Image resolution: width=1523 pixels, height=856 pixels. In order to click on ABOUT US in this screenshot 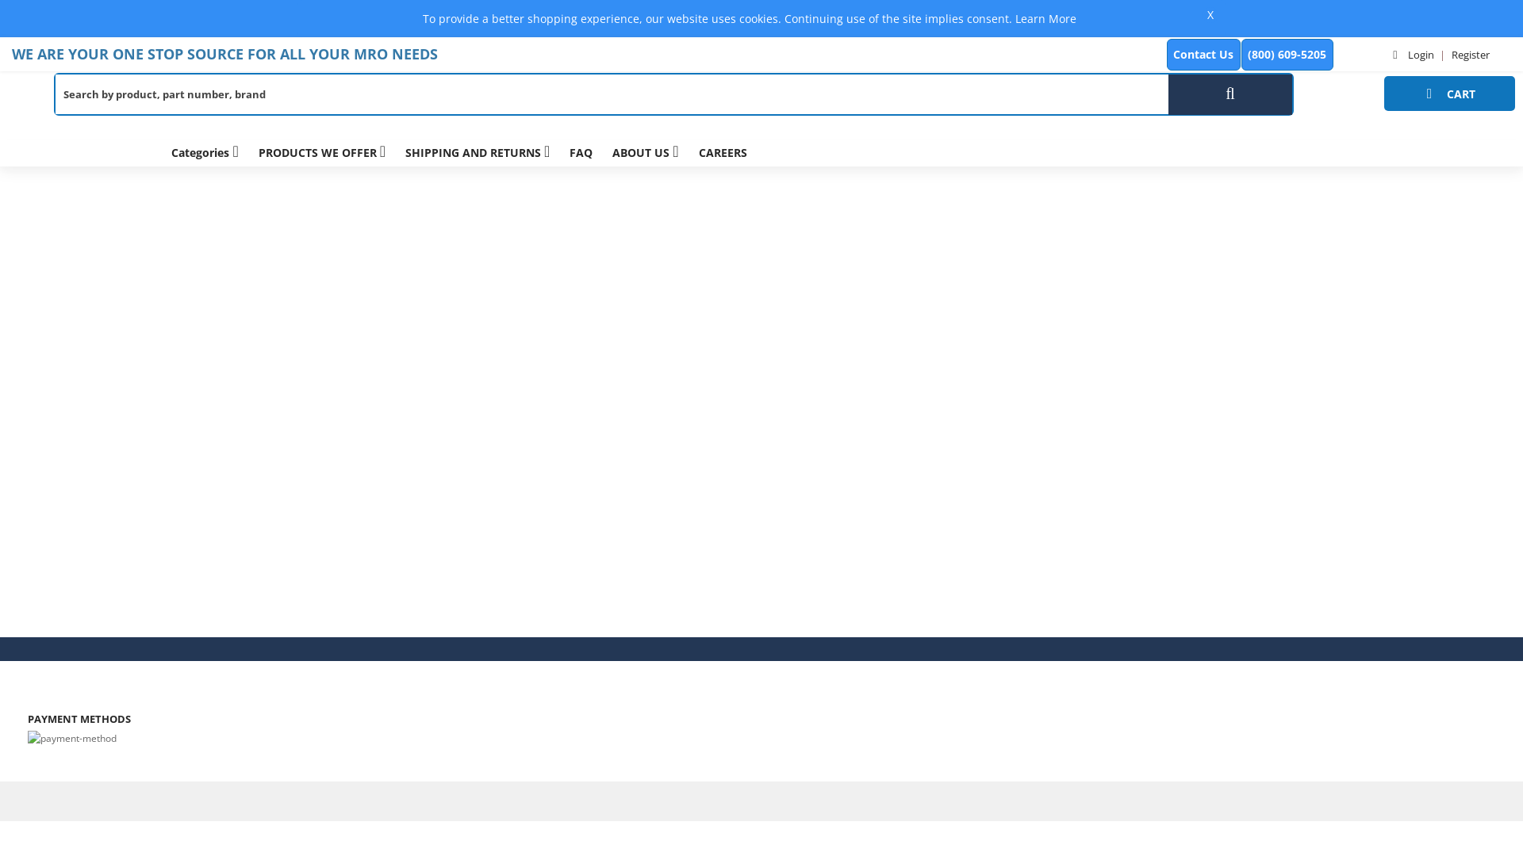, I will do `click(646, 153)`.